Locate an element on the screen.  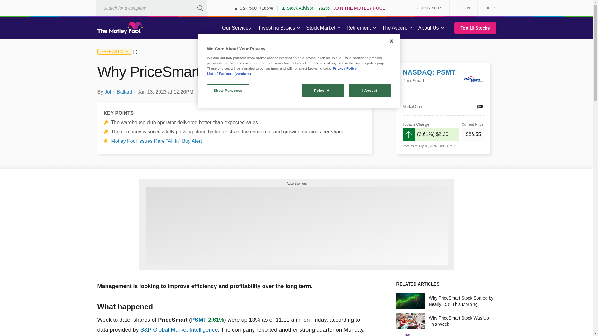
HELP is located at coordinates (488, 8).